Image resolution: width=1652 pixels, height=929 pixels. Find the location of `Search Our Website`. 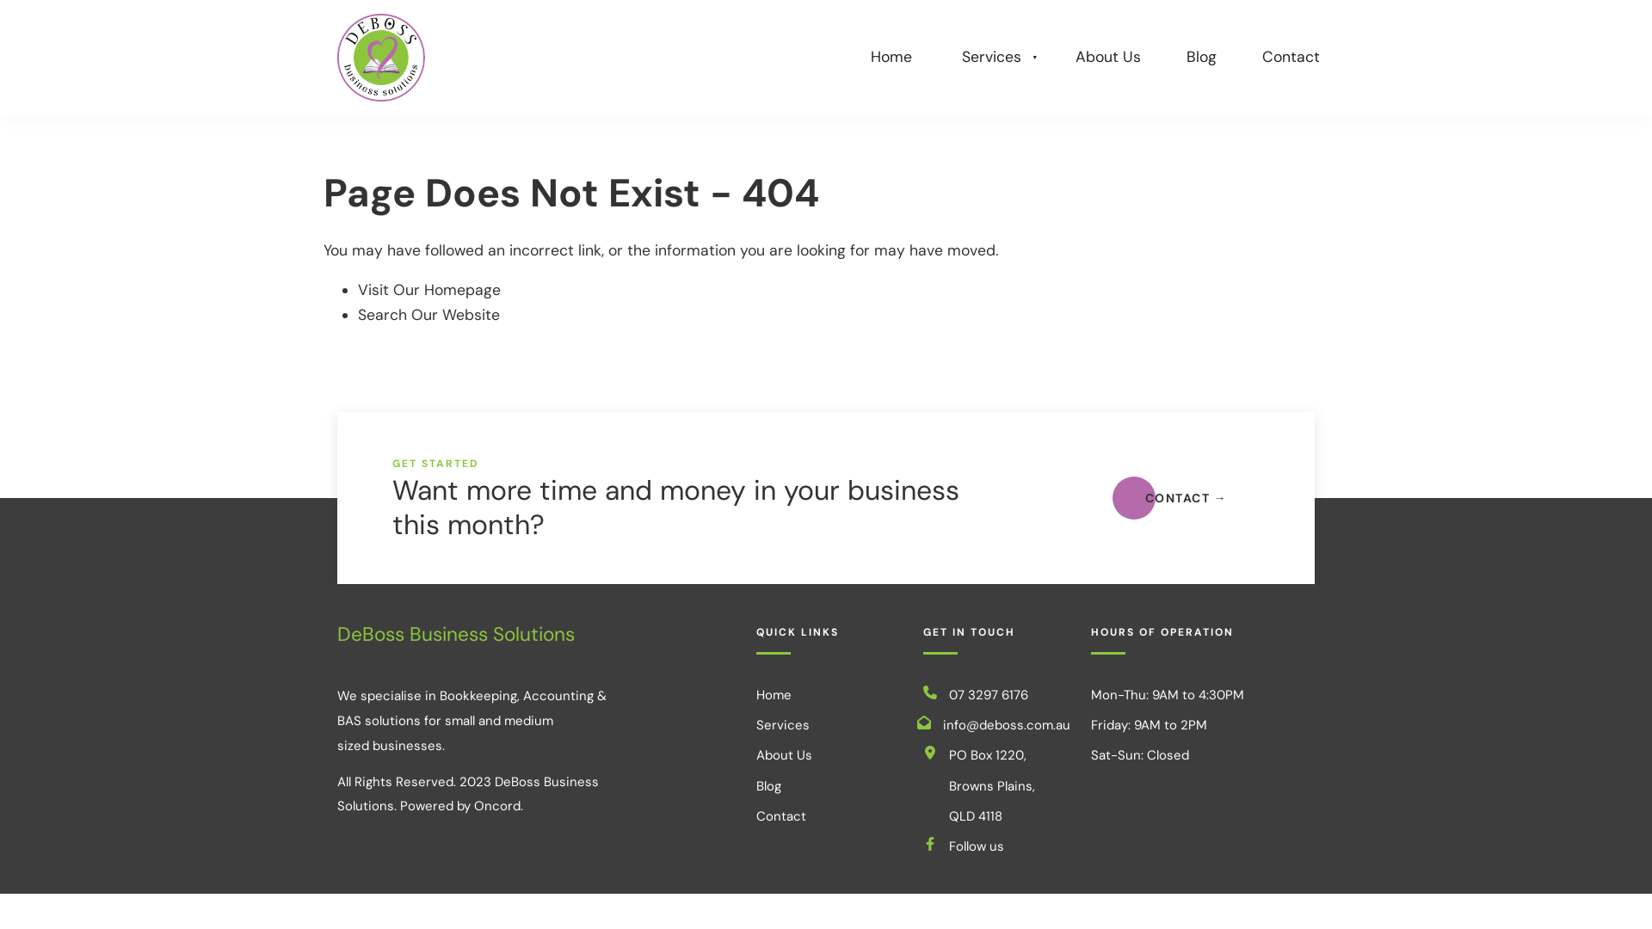

Search Our Website is located at coordinates (428, 315).